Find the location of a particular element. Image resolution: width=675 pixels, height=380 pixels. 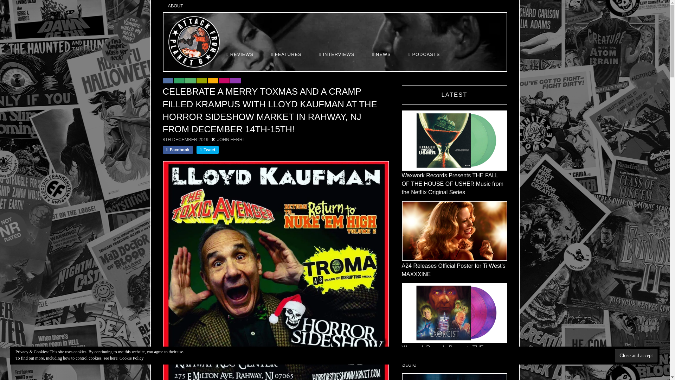

Attack from Planet B is located at coordinates (194, 42).